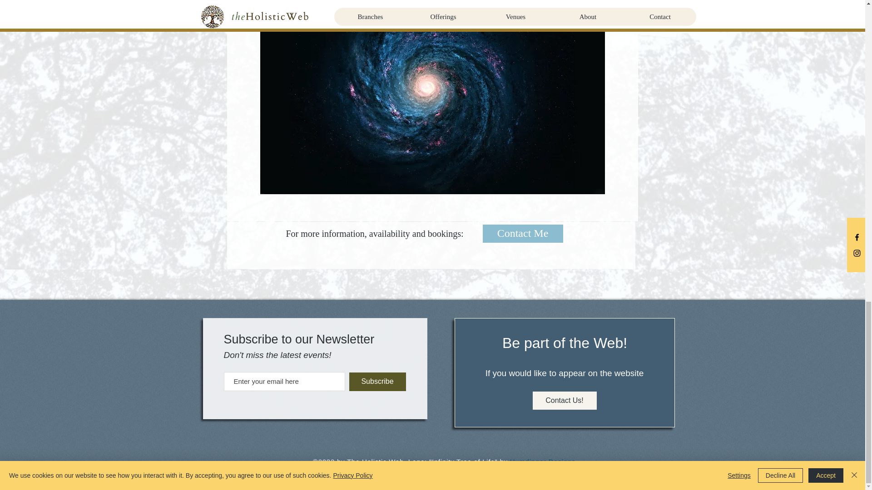 The width and height of the screenshot is (872, 490). What do you see at coordinates (543, 461) in the screenshot?
I see `Humdinger Designs` at bounding box center [543, 461].